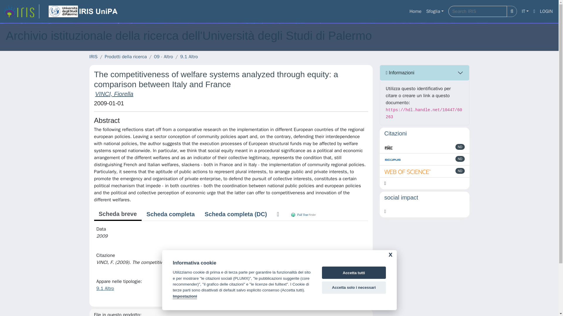  I want to click on 09 - Altro, so click(163, 57).